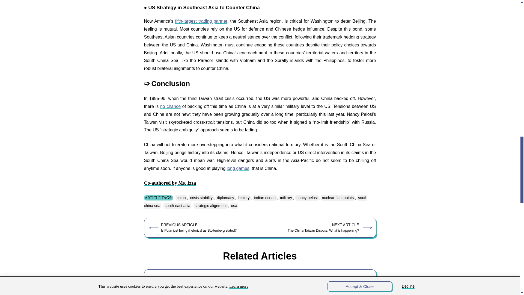 The height and width of the screenshot is (295, 524). Describe the element at coordinates (238, 168) in the screenshot. I see `long games` at that location.